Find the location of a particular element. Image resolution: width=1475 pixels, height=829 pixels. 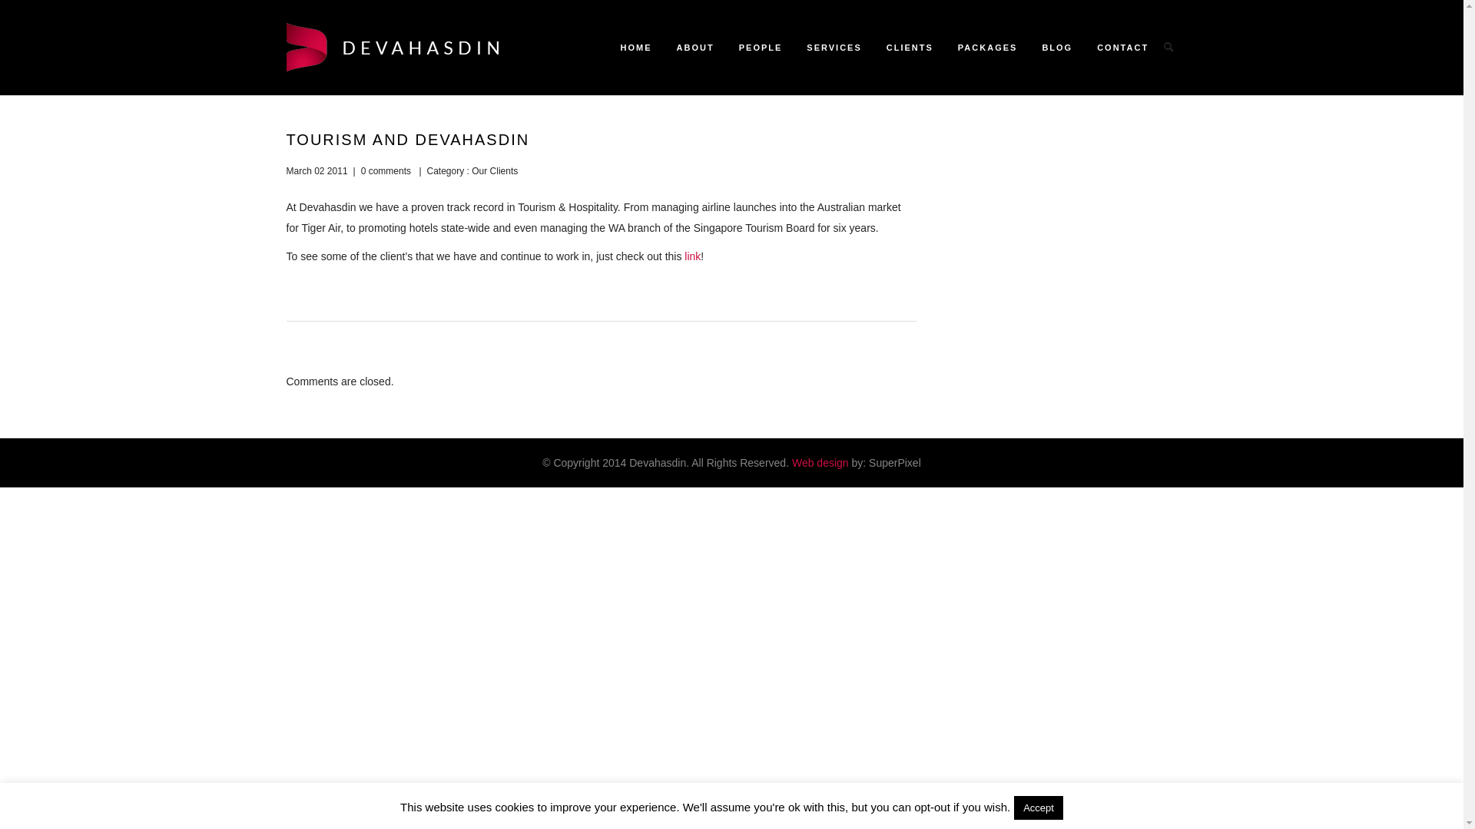

PEOPLE is located at coordinates (761, 48).